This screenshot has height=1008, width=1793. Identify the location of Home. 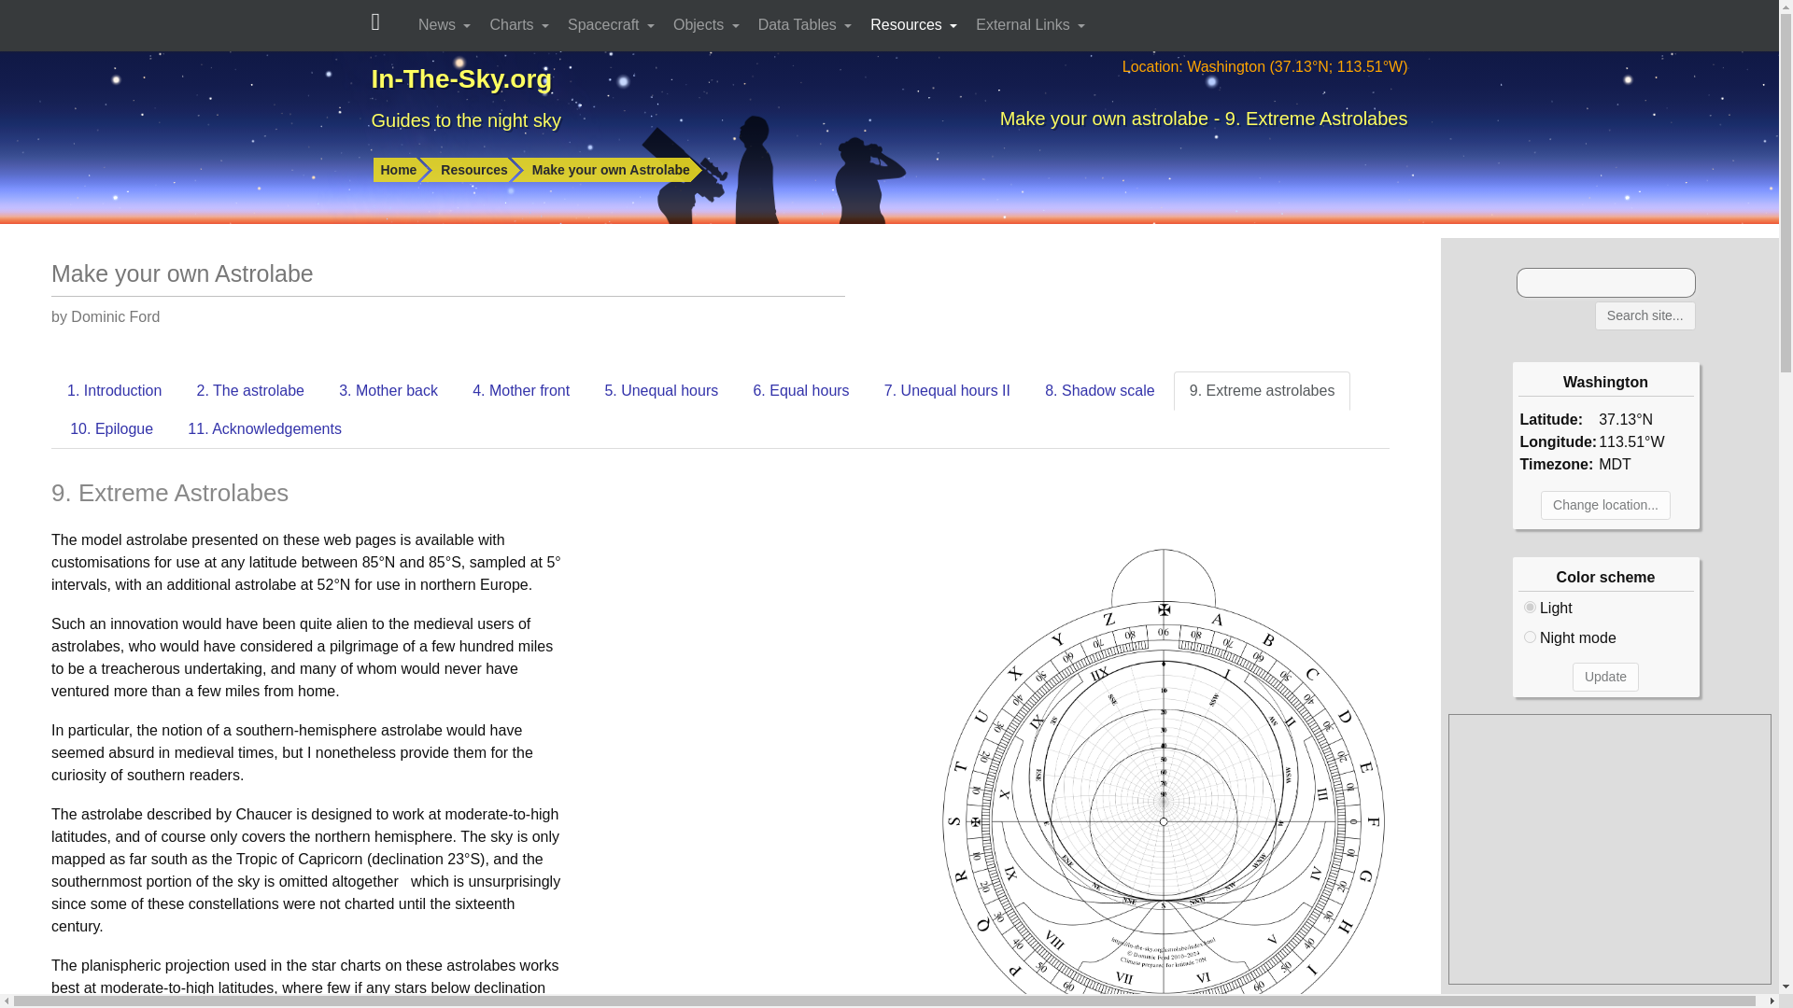
(402, 170).